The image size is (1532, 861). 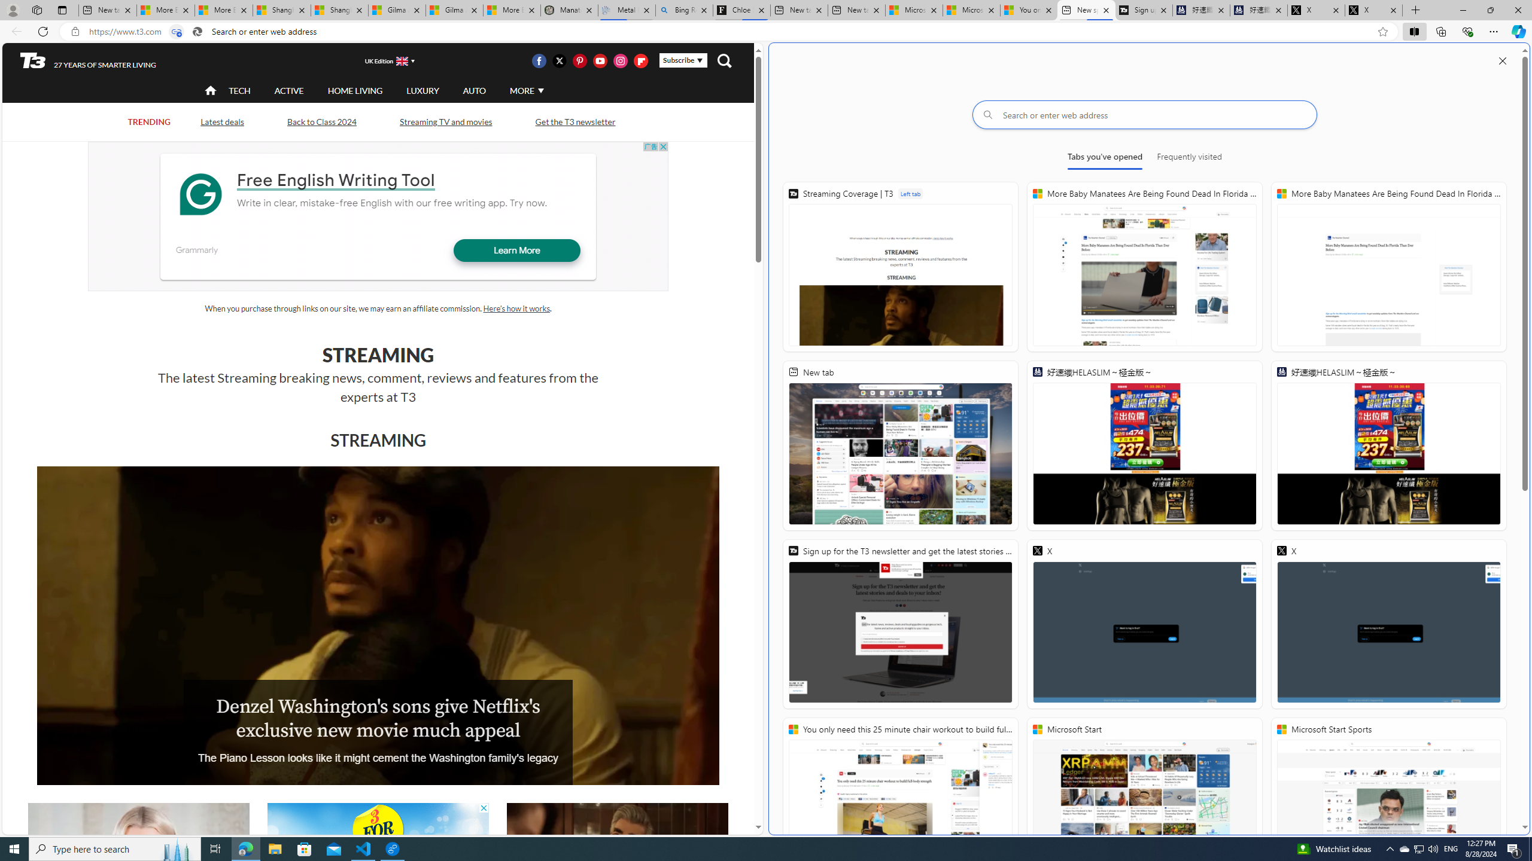 What do you see at coordinates (640, 60) in the screenshot?
I see `Class: icon-svg` at bounding box center [640, 60].